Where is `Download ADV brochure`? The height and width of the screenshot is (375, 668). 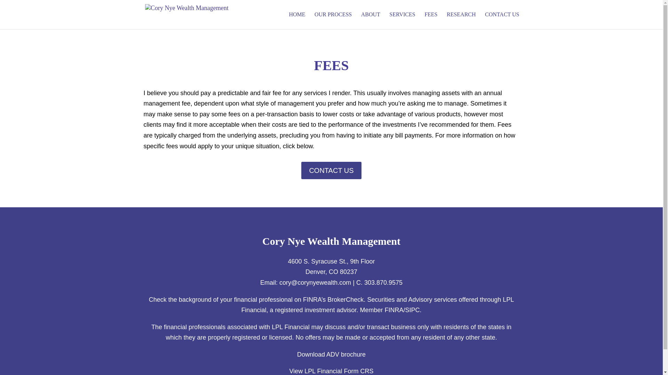
Download ADV brochure is located at coordinates (331, 354).